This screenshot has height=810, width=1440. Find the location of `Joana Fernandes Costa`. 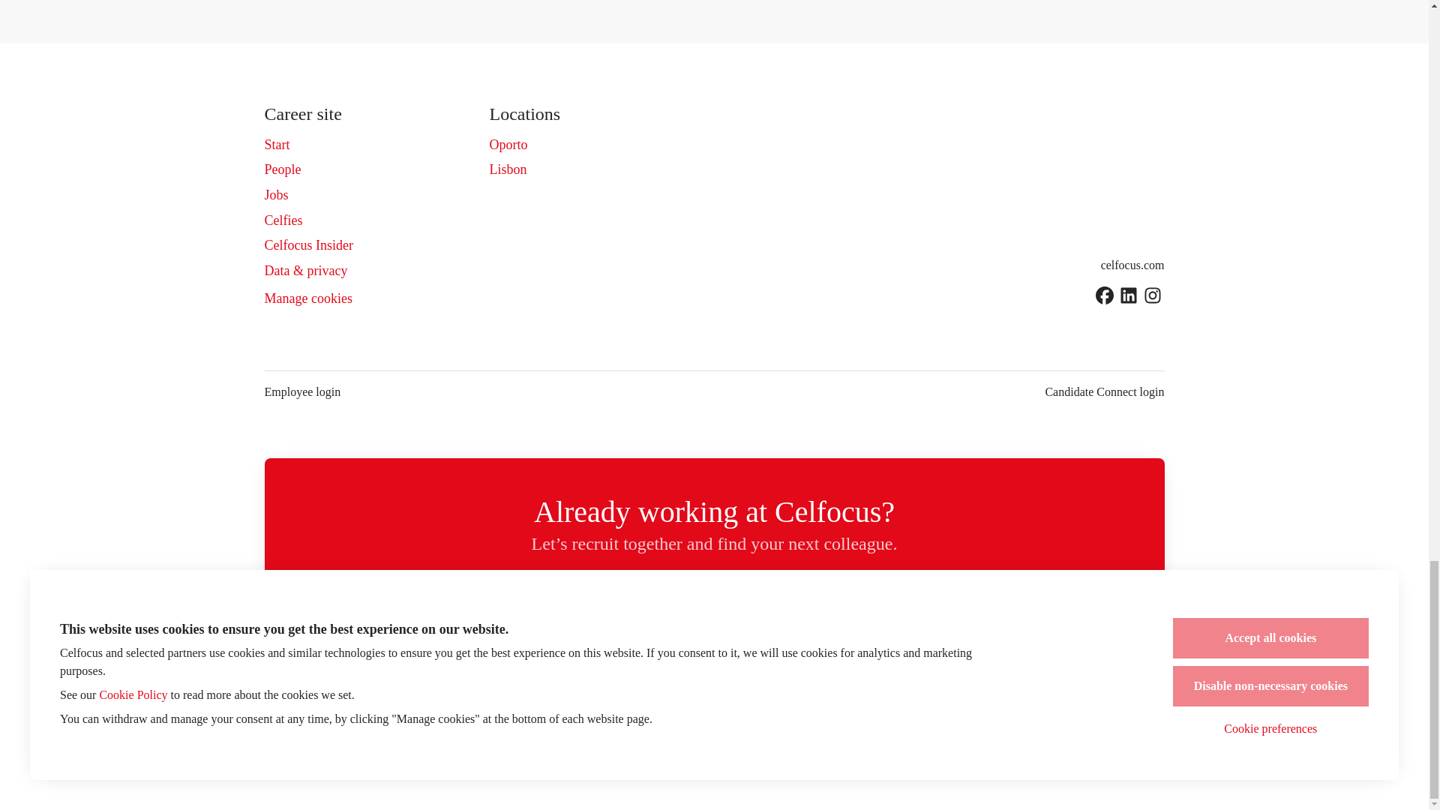

Joana Fernandes Costa is located at coordinates (678, 669).